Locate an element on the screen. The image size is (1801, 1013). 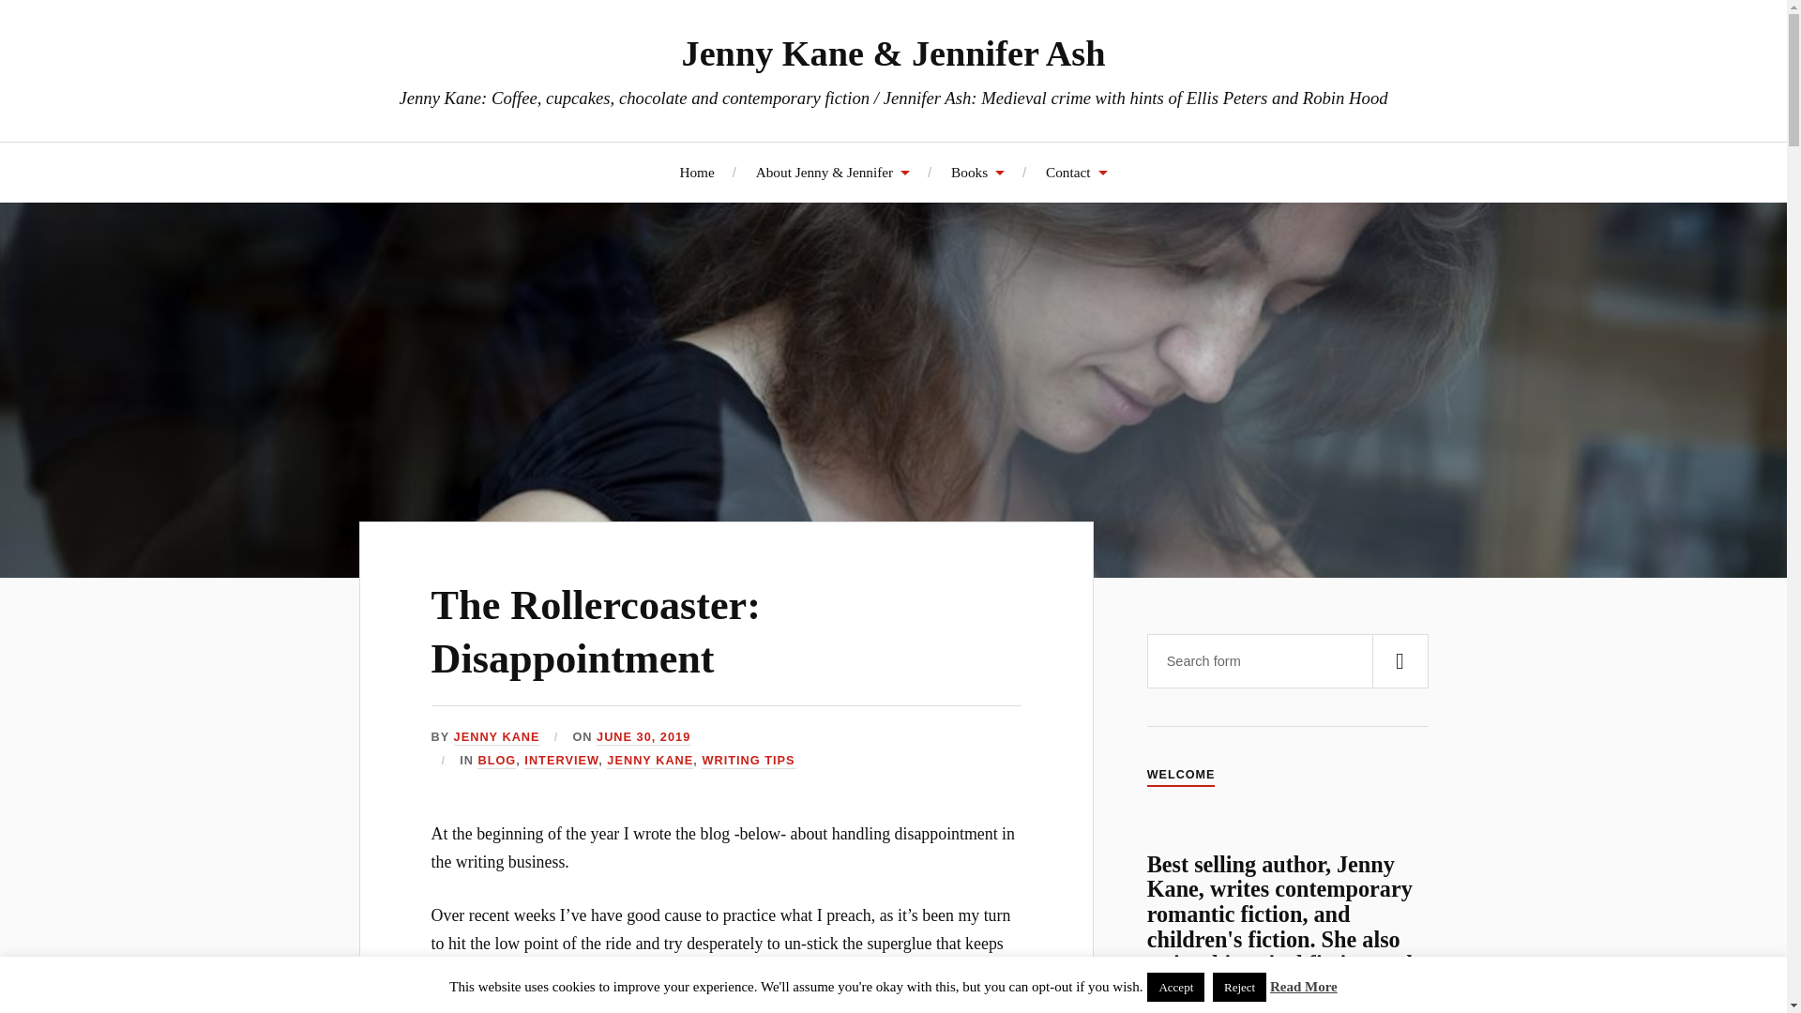
BLOG is located at coordinates (495, 761).